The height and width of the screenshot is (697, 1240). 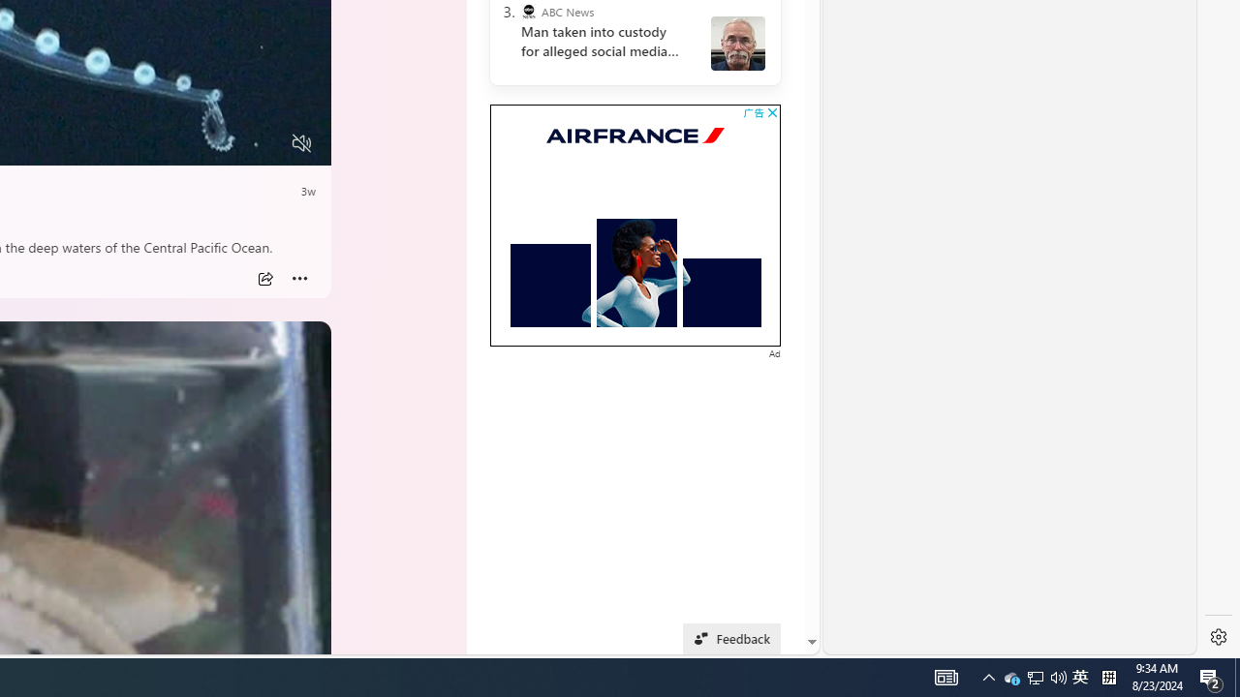 What do you see at coordinates (188, 143) in the screenshot?
I see `Quality Settings` at bounding box center [188, 143].